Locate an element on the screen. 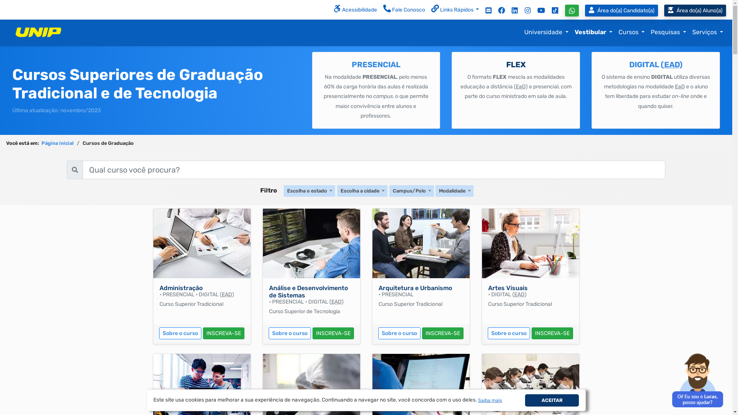 The width and height of the screenshot is (738, 415). Acesso ao Webmail is located at coordinates (489, 10).